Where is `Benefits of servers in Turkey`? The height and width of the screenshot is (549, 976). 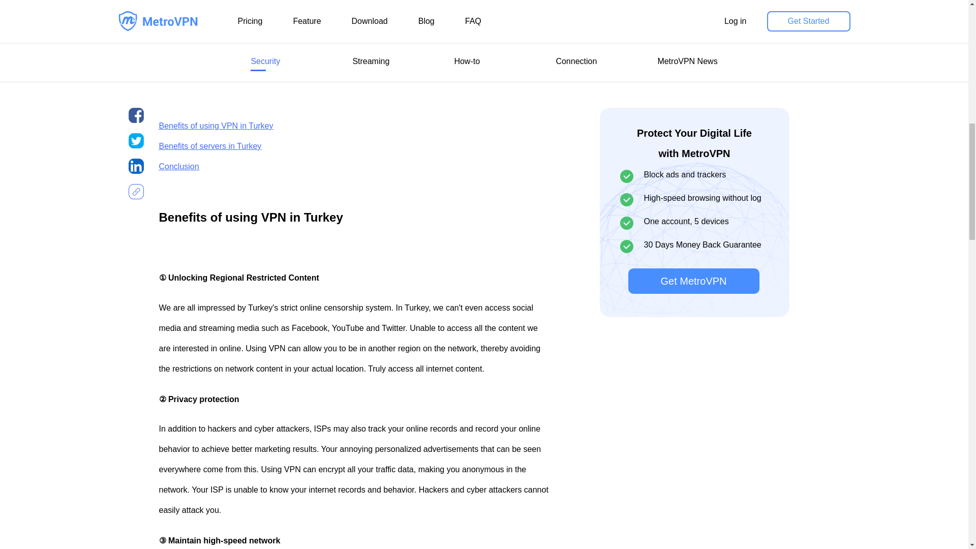
Benefits of servers in Turkey is located at coordinates (209, 145).